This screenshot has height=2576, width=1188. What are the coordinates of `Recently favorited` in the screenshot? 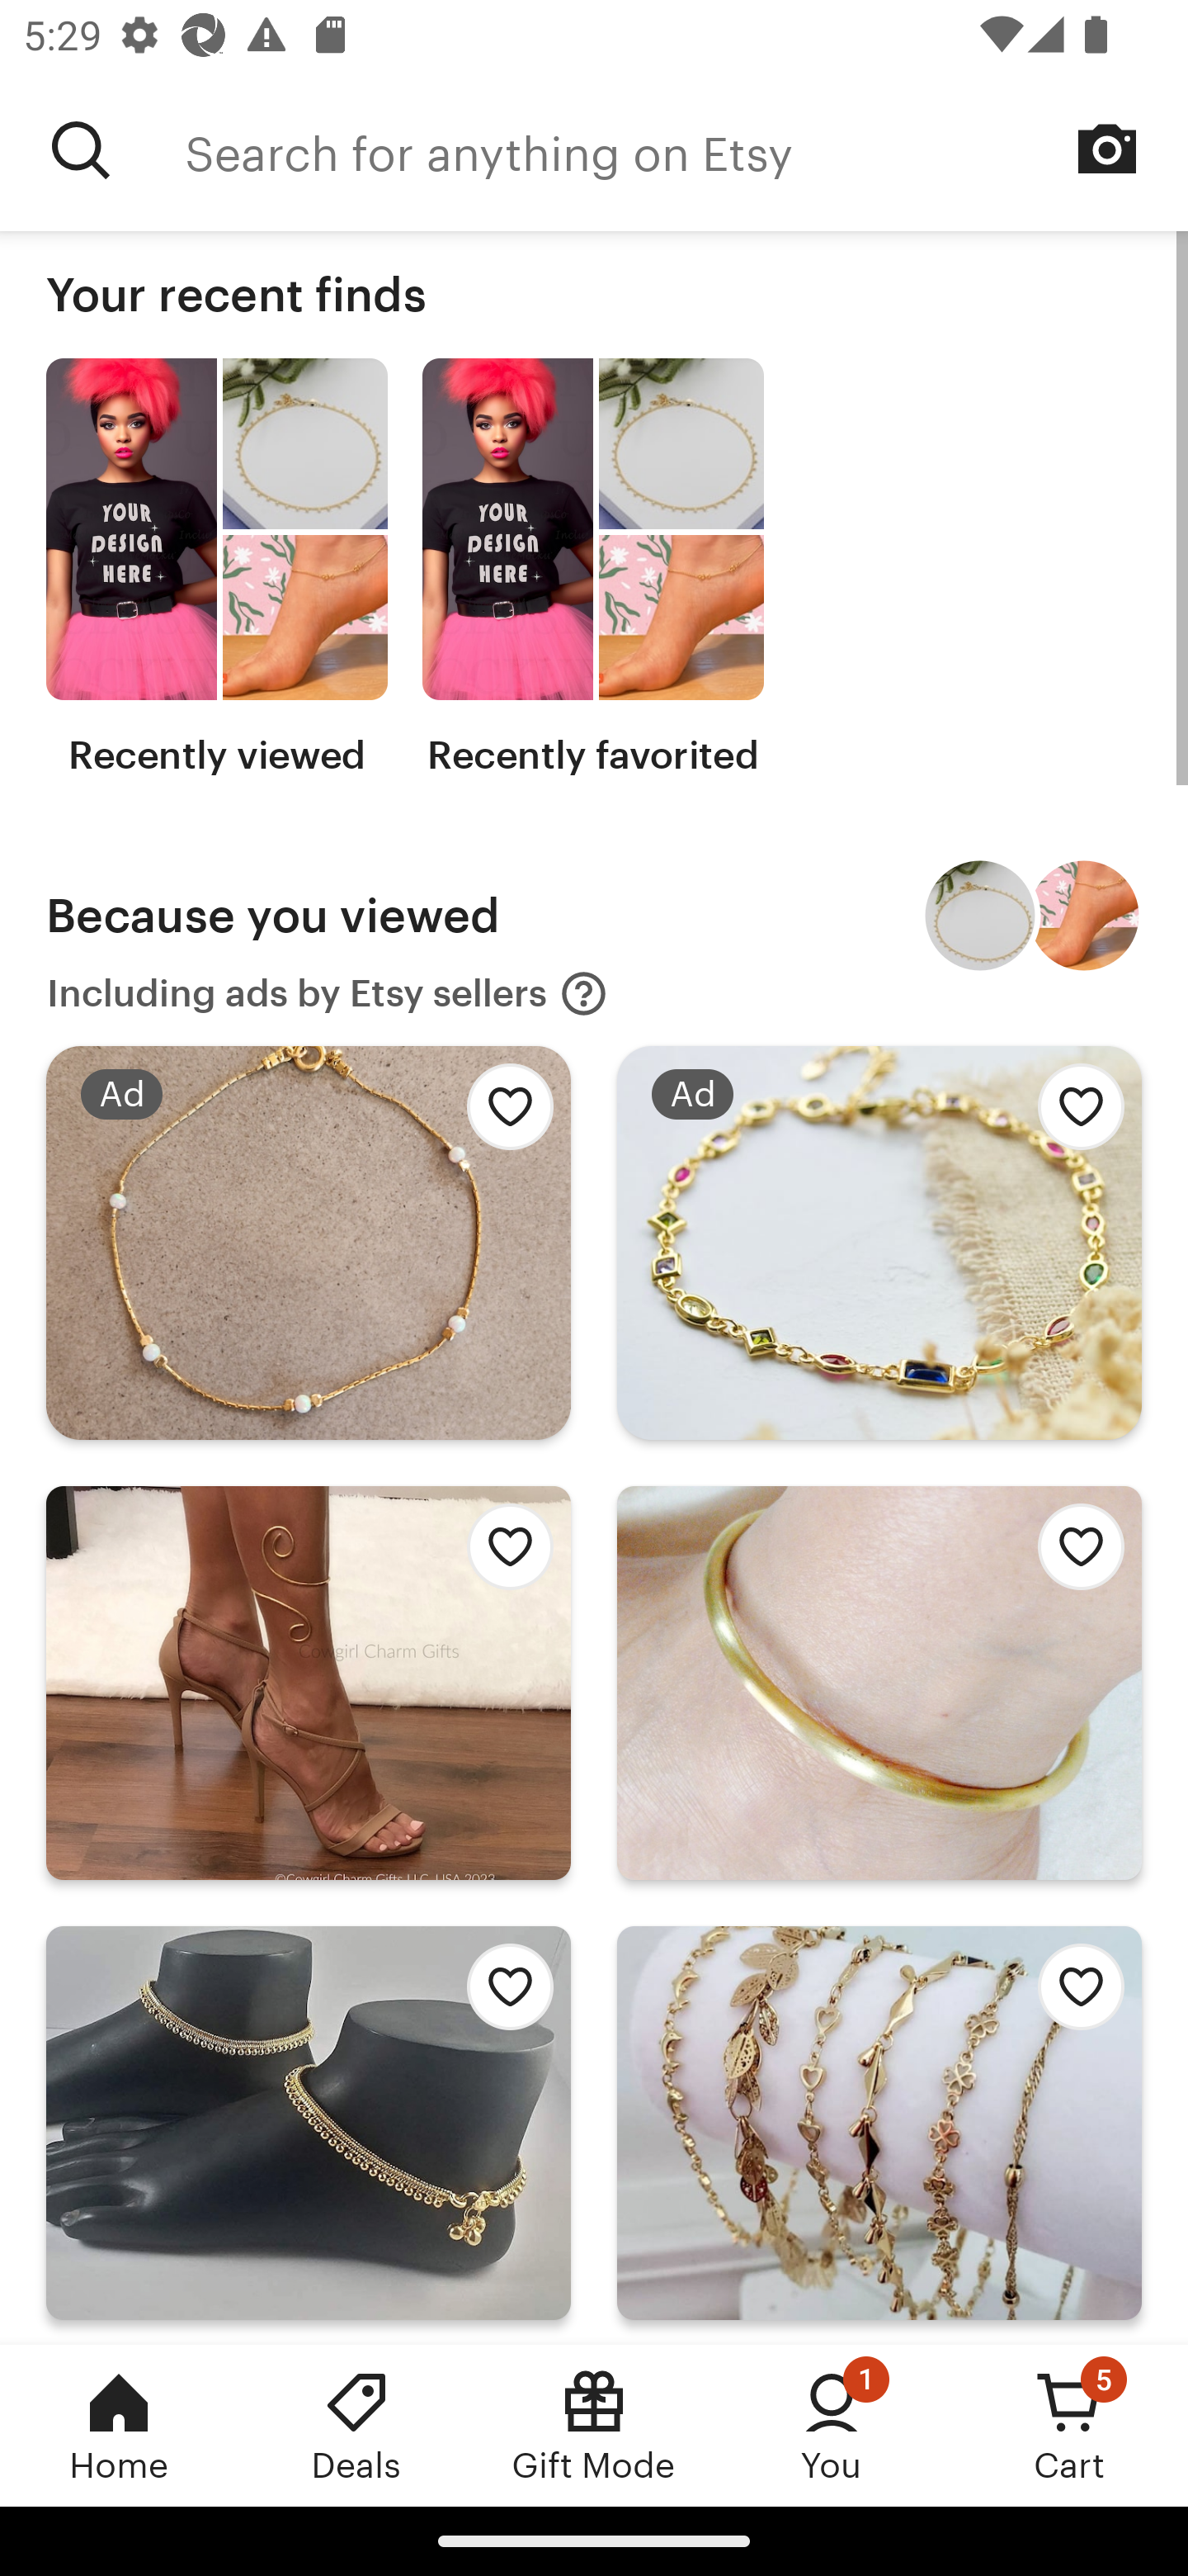 It's located at (592, 568).